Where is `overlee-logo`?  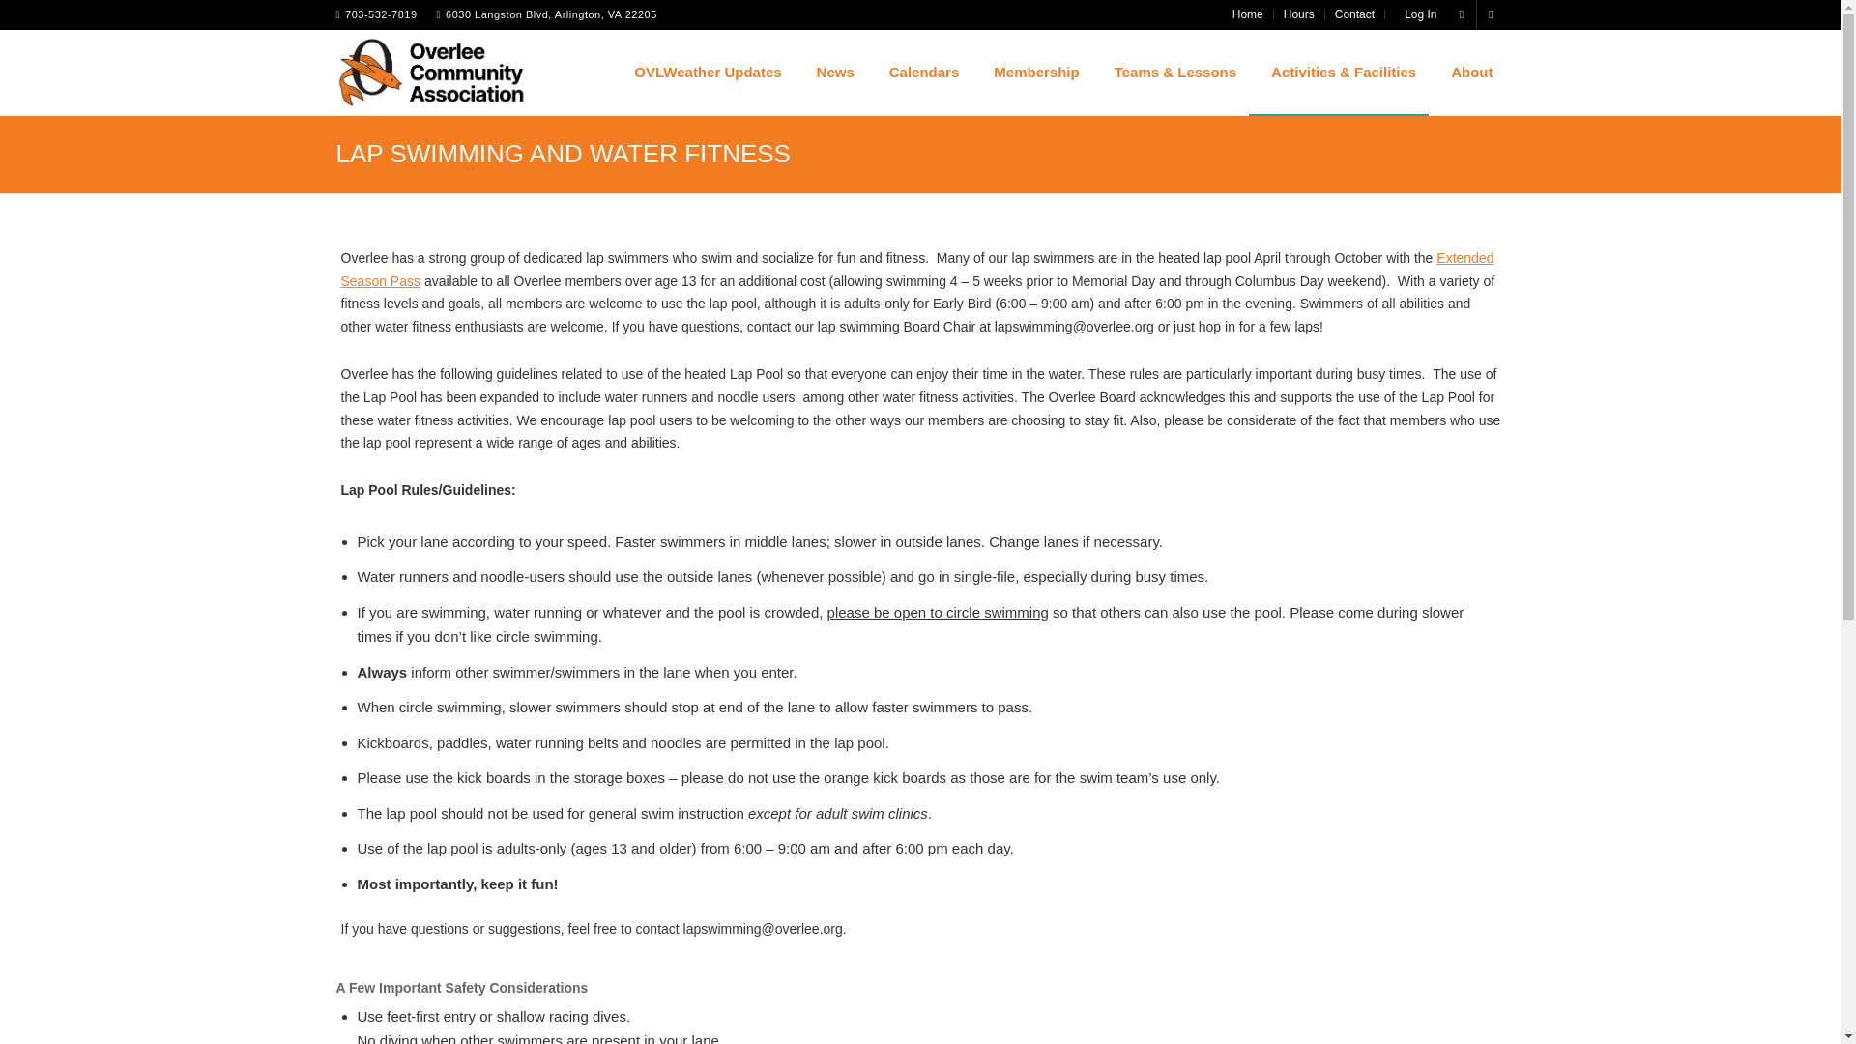
overlee-logo is located at coordinates (432, 79).